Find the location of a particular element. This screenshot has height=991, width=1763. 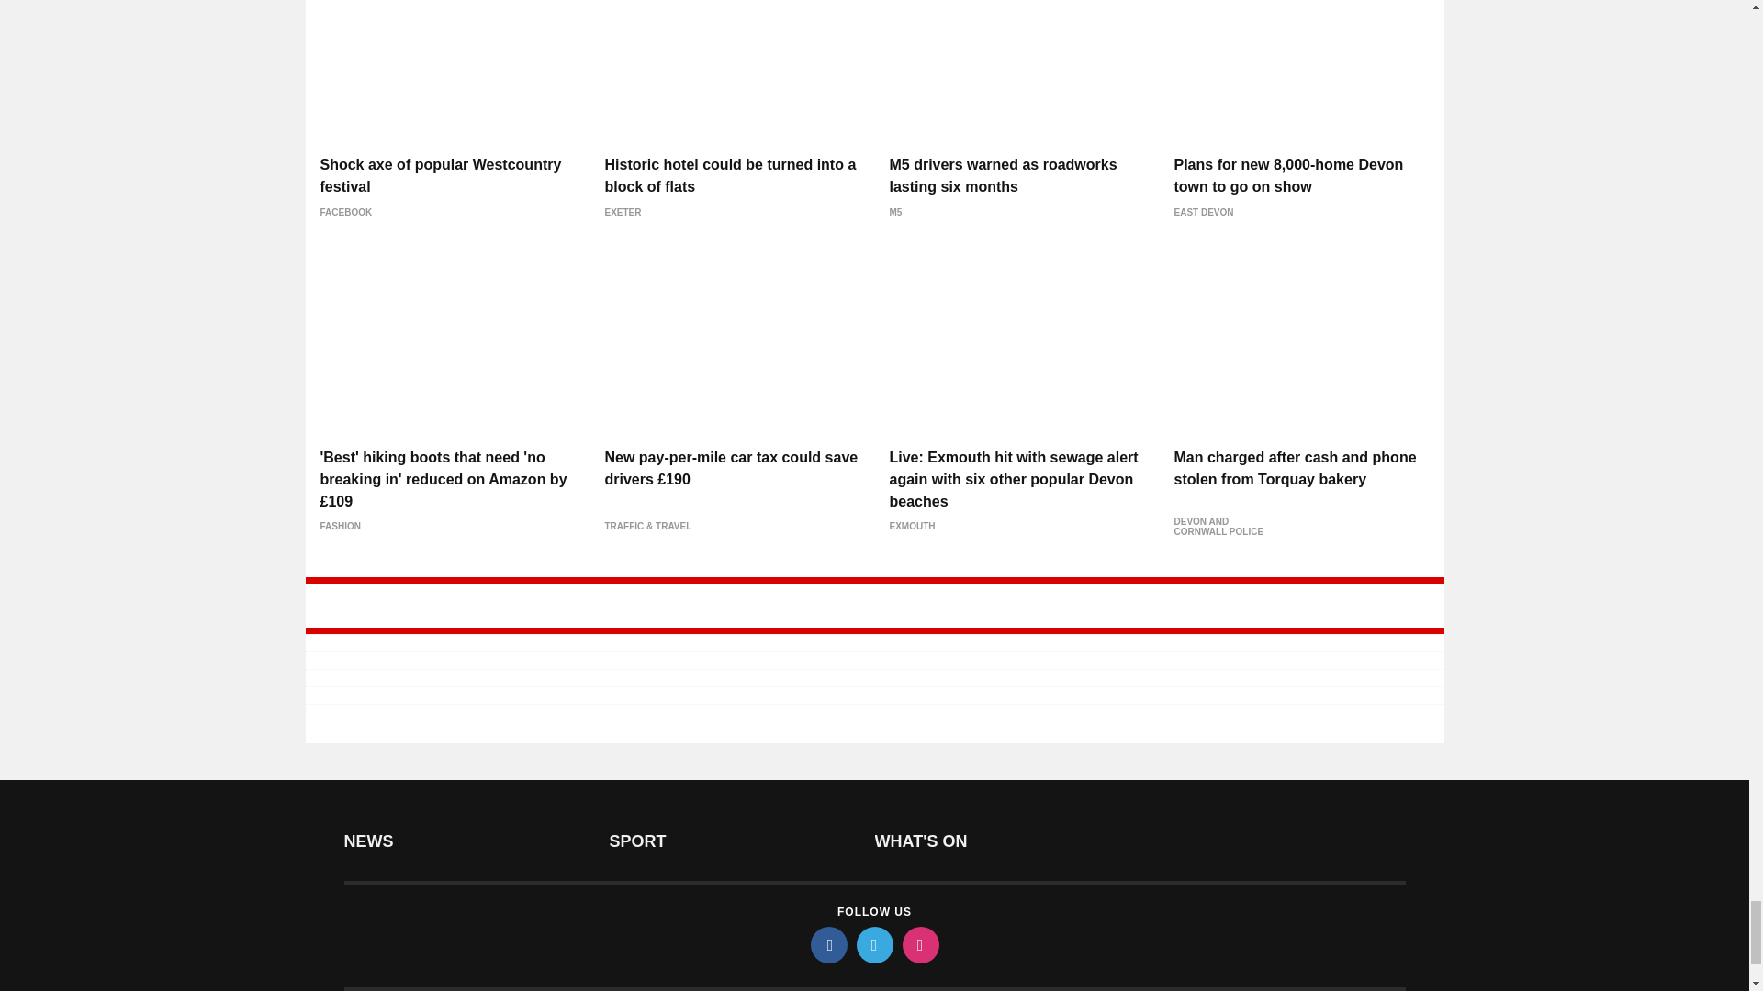

instagram is located at coordinates (919, 944).